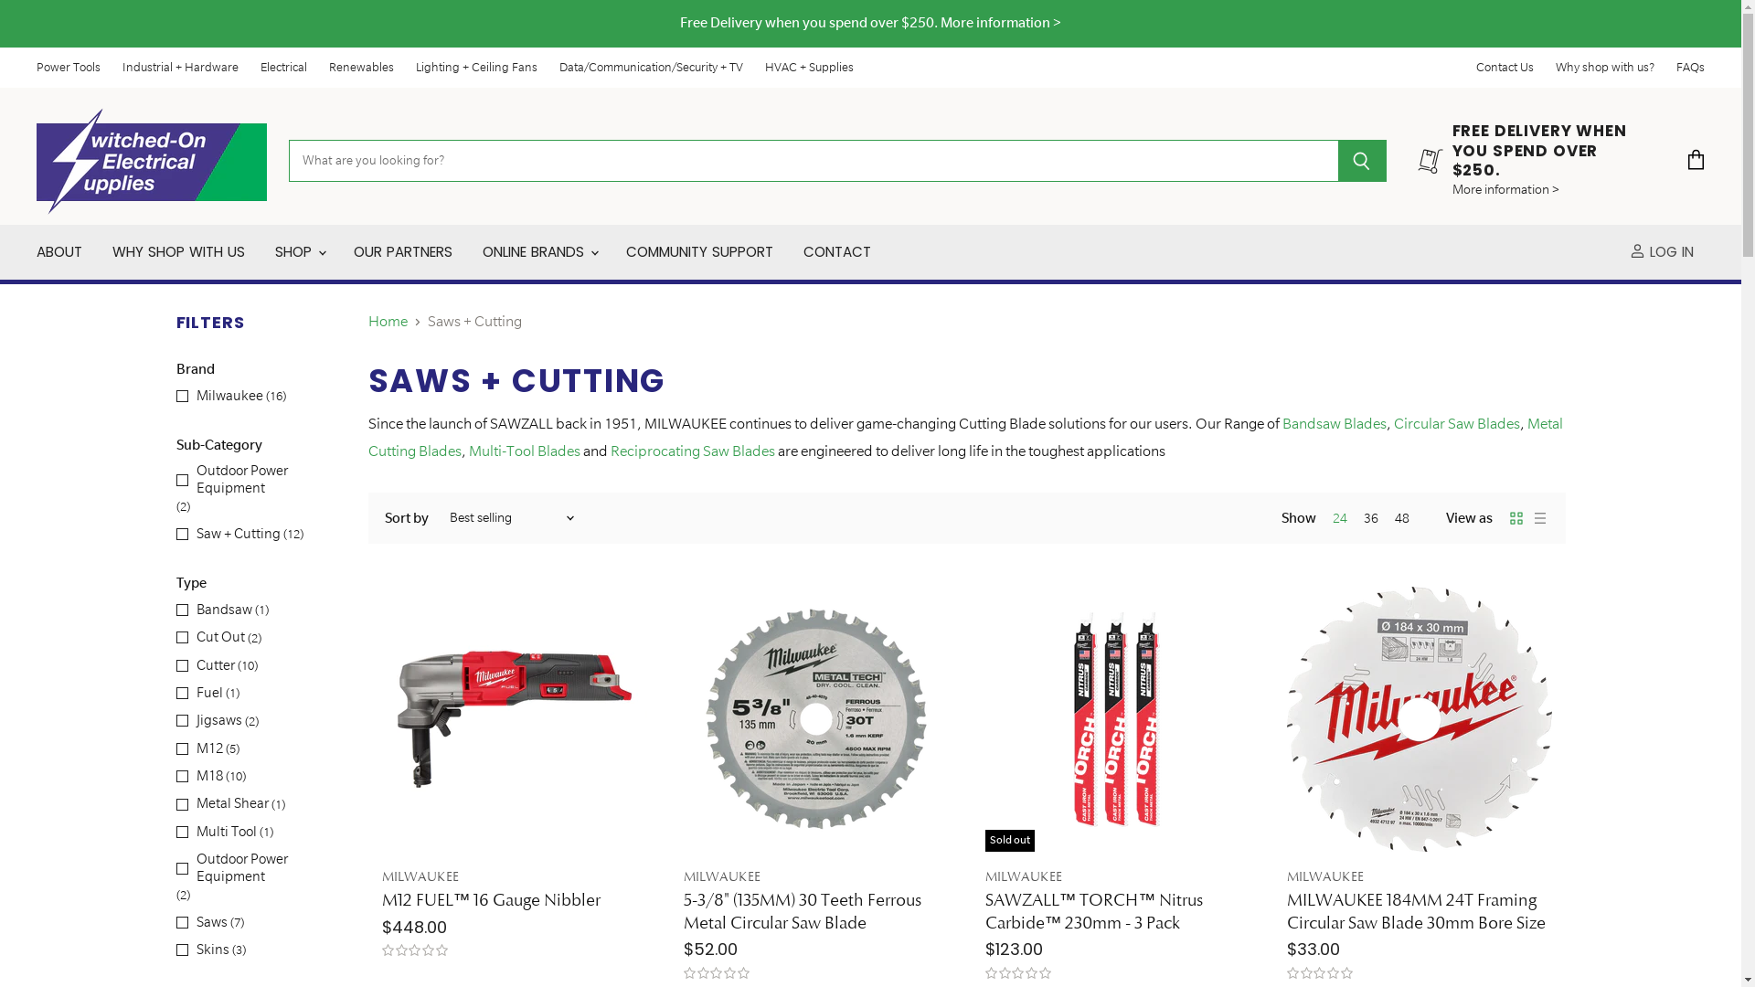  I want to click on Data/Communication/Security + TV, so click(651, 68).